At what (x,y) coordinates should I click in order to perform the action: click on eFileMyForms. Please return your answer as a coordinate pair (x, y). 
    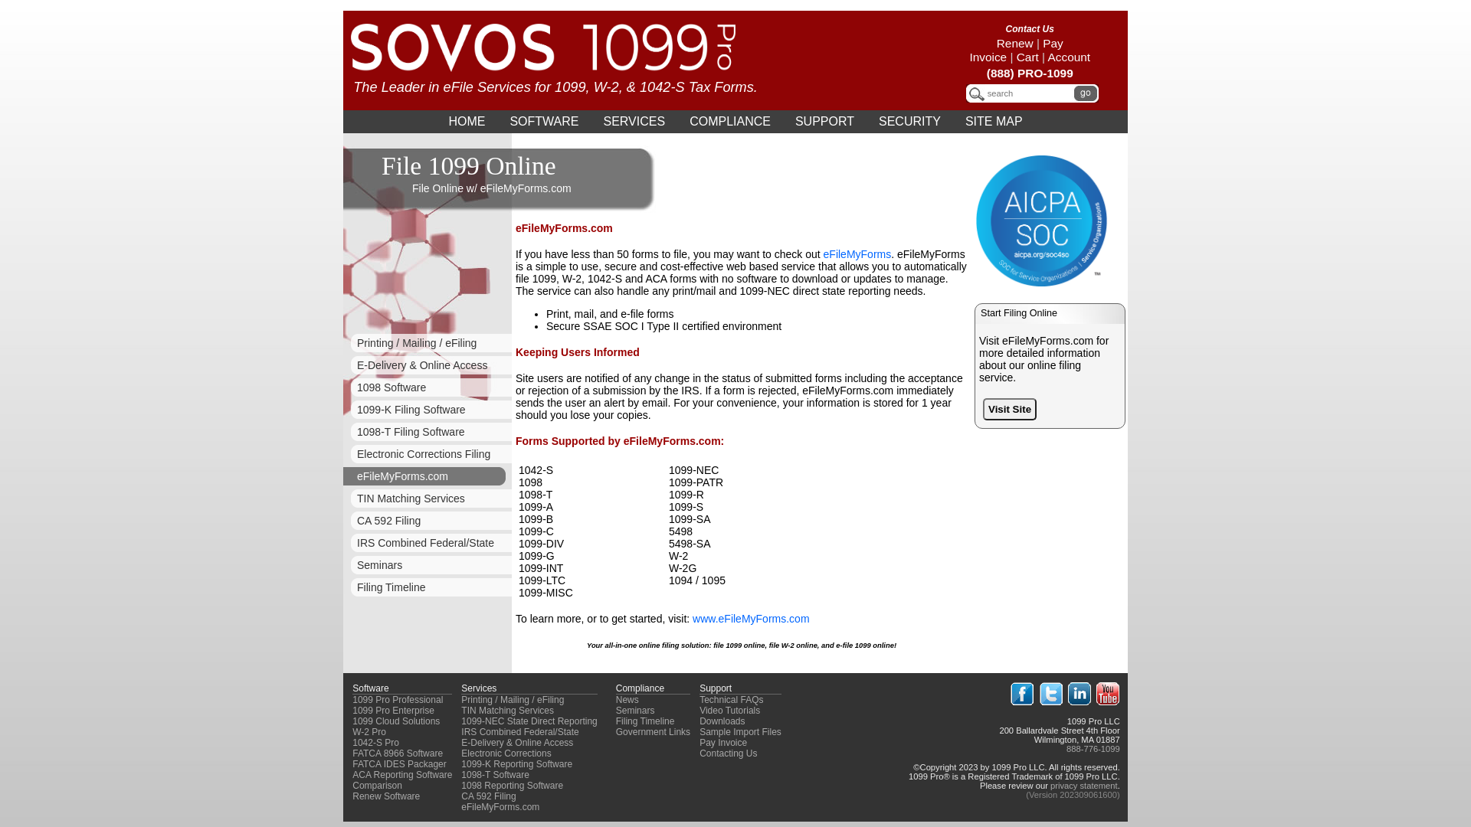
    Looking at the image, I should click on (858, 254).